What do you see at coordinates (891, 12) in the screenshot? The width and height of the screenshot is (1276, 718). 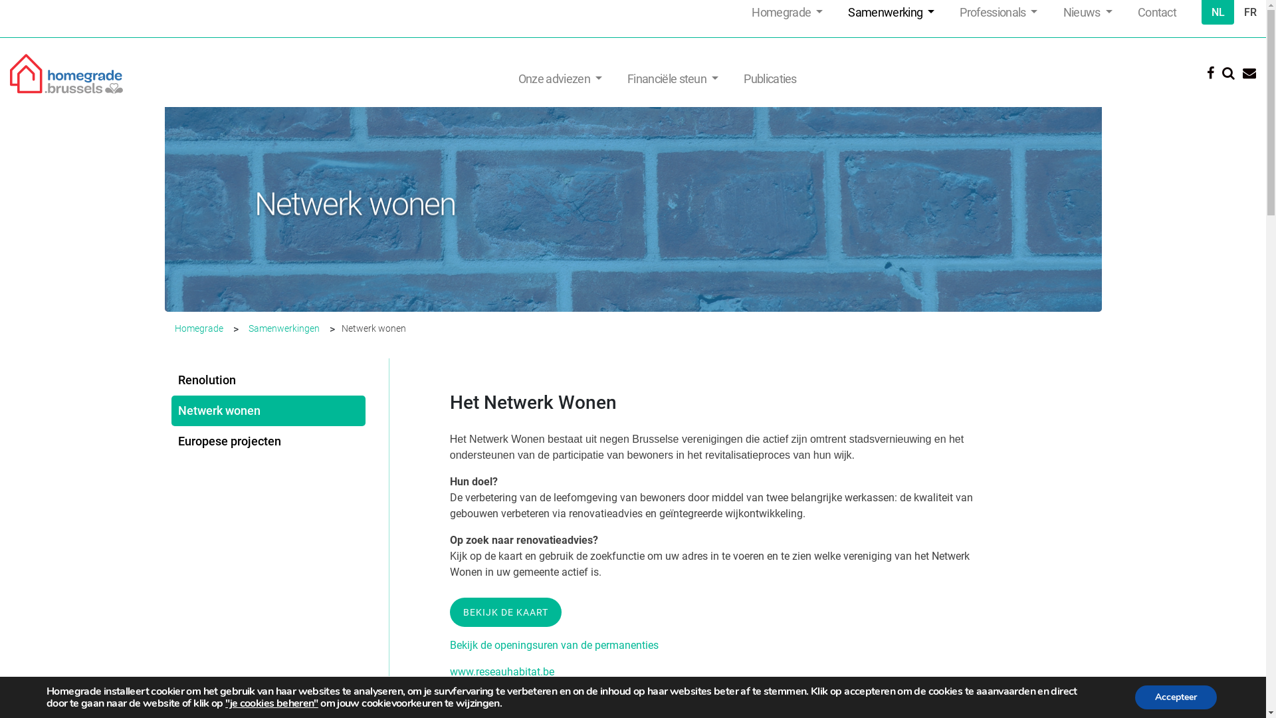 I see `Samenwerking` at bounding box center [891, 12].